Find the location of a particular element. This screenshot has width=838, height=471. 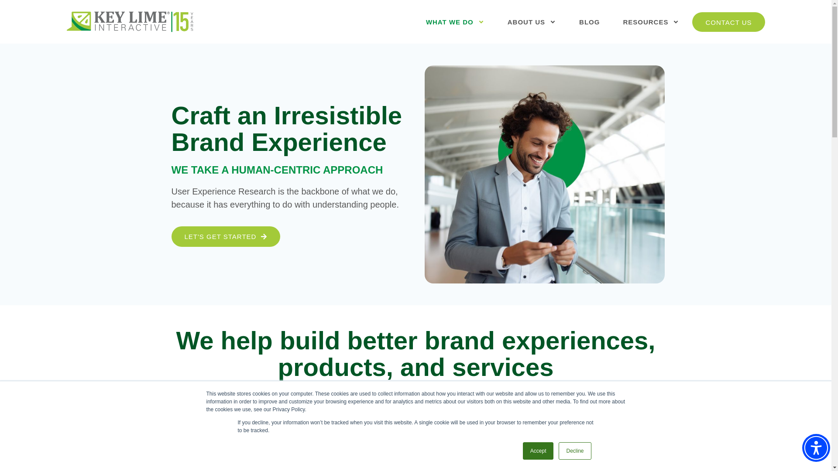

RESOURCES is located at coordinates (650, 22).